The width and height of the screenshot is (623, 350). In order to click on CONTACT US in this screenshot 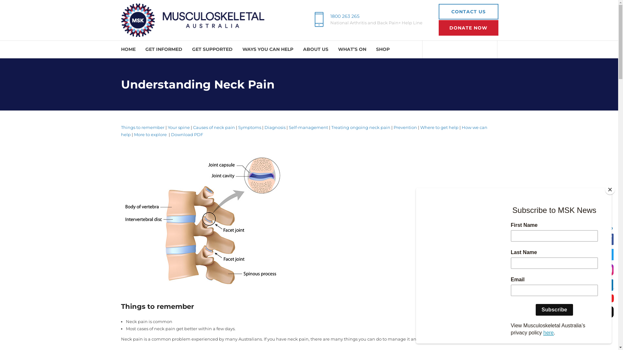, I will do `click(469, 12)`.